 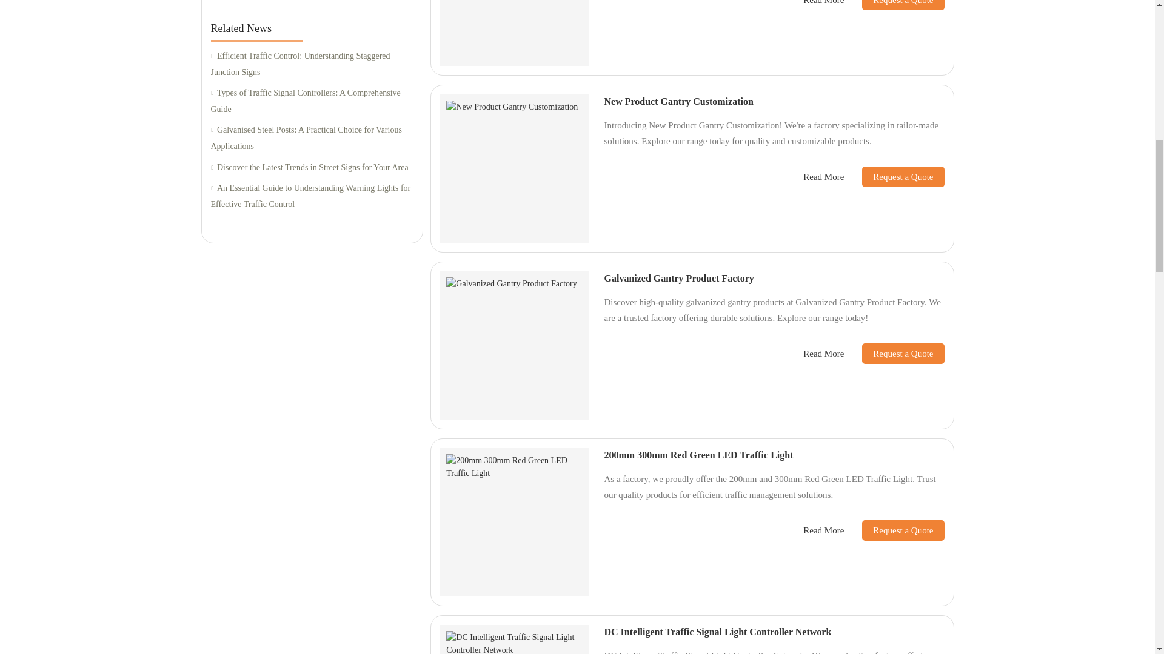 What do you see at coordinates (312, 167) in the screenshot?
I see `Discover the Latest Trends in Street Signs for Your Area` at bounding box center [312, 167].